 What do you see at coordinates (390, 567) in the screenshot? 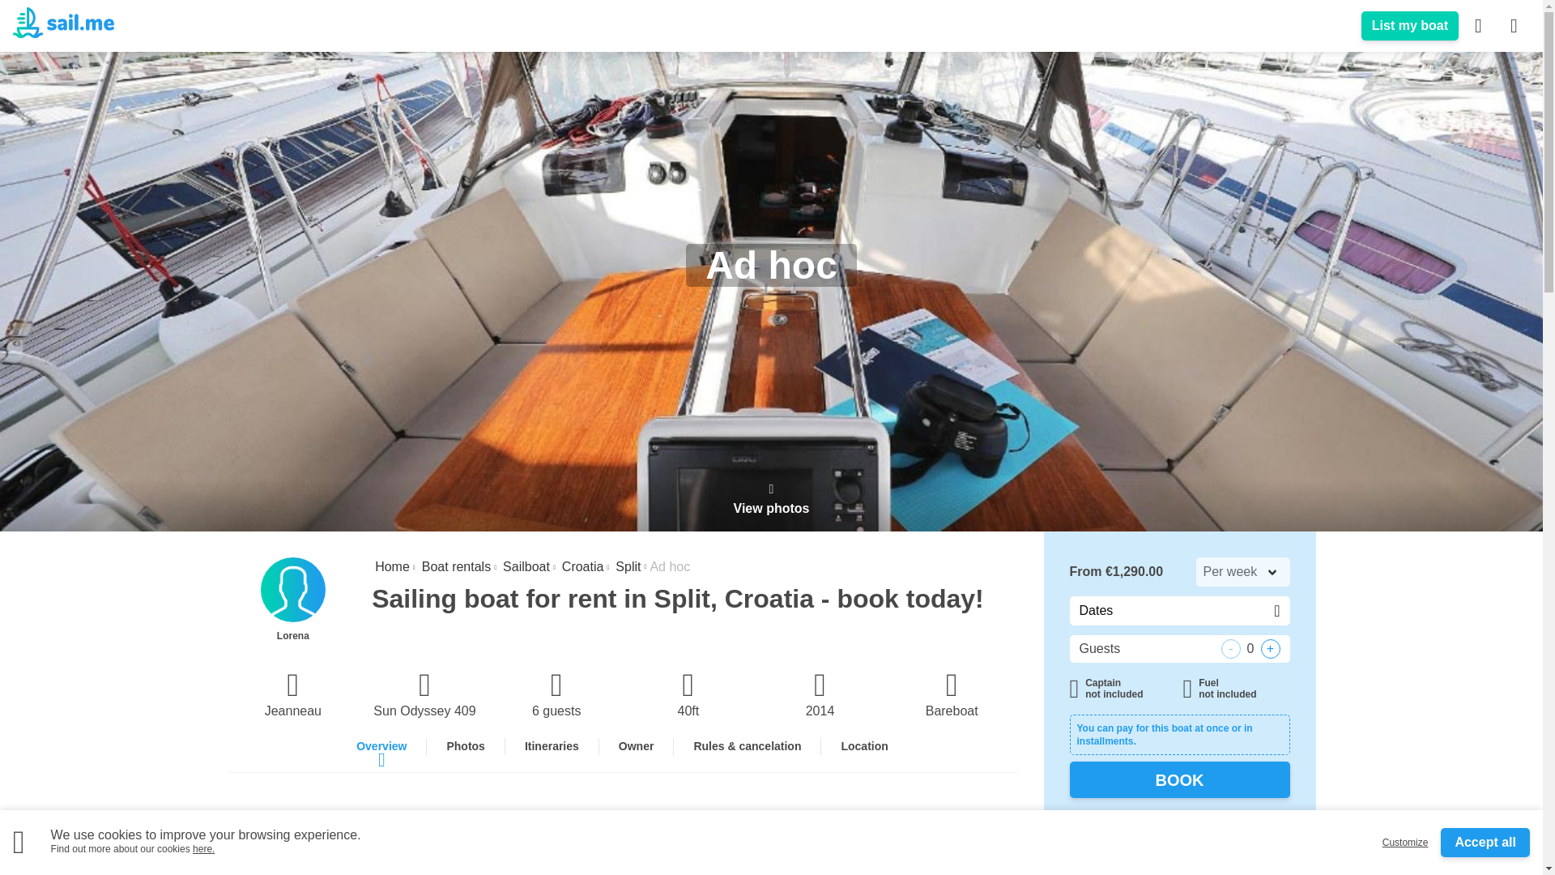
I see `Home` at bounding box center [390, 567].